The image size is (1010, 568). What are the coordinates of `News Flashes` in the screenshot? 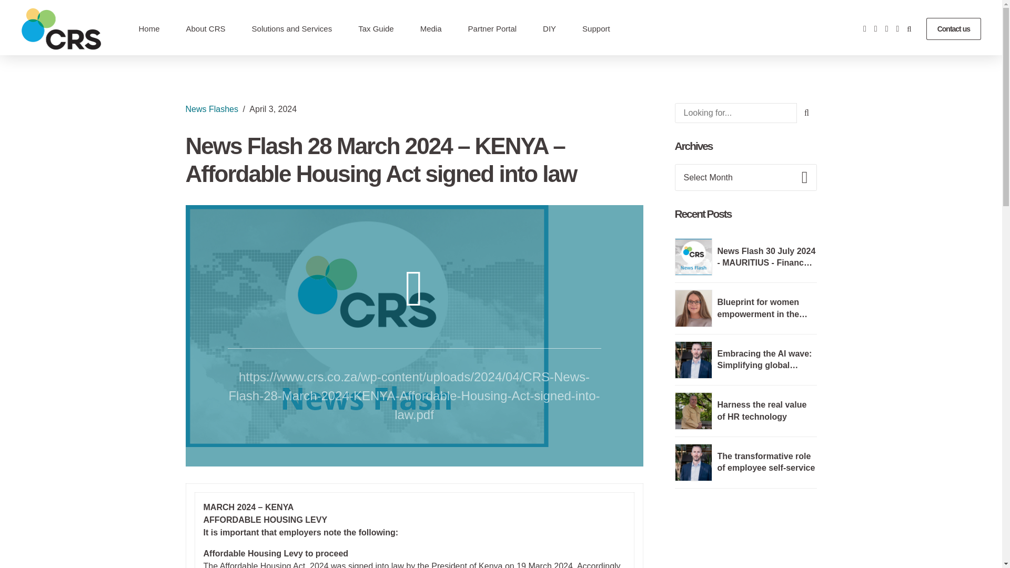 It's located at (211, 109).